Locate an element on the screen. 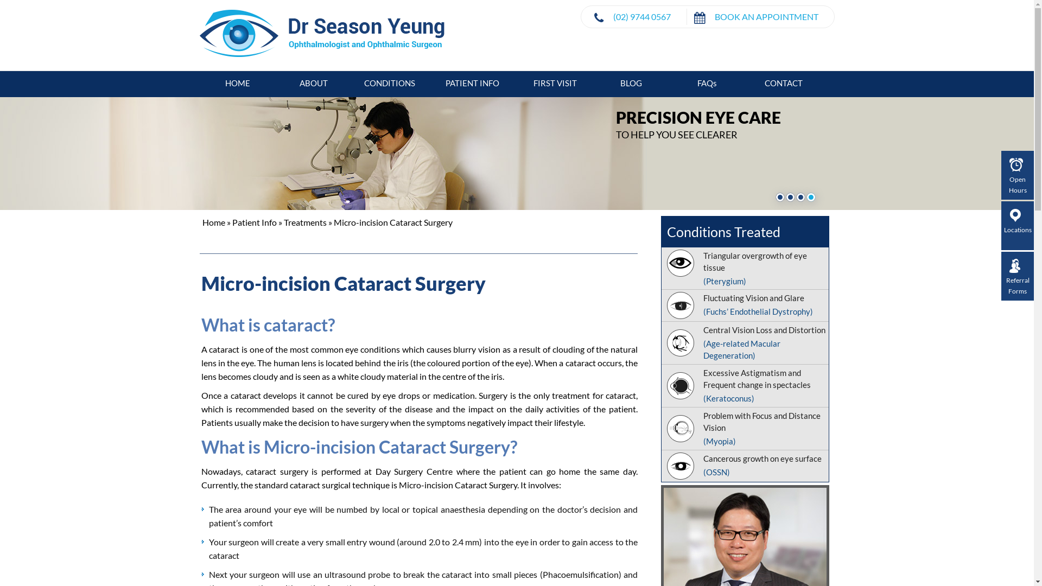  Locations is located at coordinates (1018, 222).